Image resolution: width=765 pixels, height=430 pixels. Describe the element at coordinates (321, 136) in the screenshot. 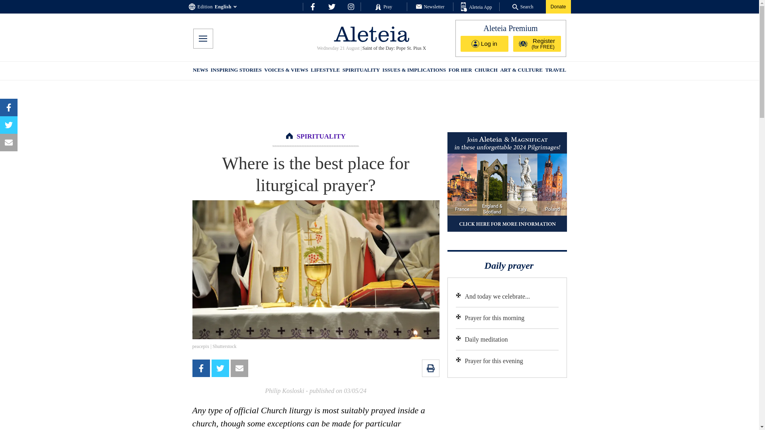

I see `SPIRITUALITY` at that location.